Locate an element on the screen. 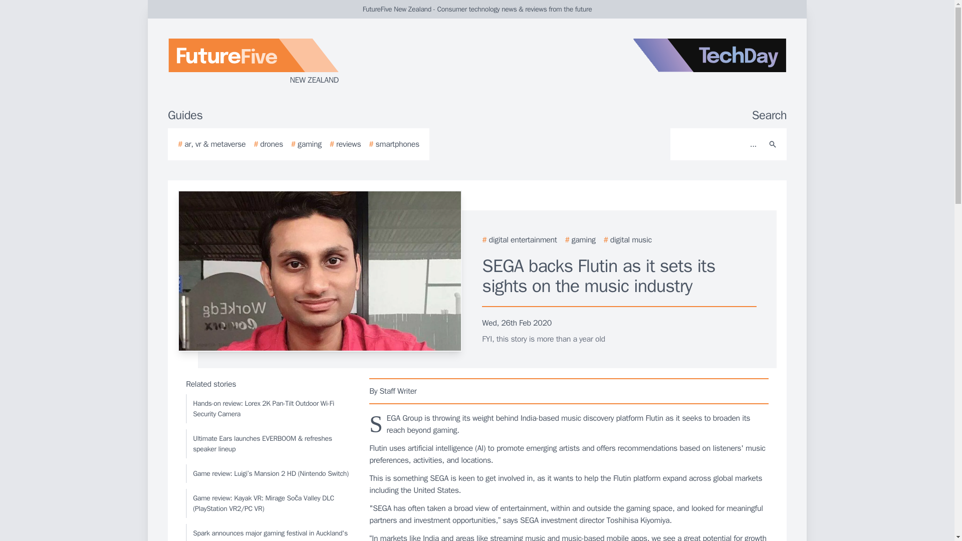 The height and width of the screenshot is (541, 962). By Staff Writer is located at coordinates (569, 391).